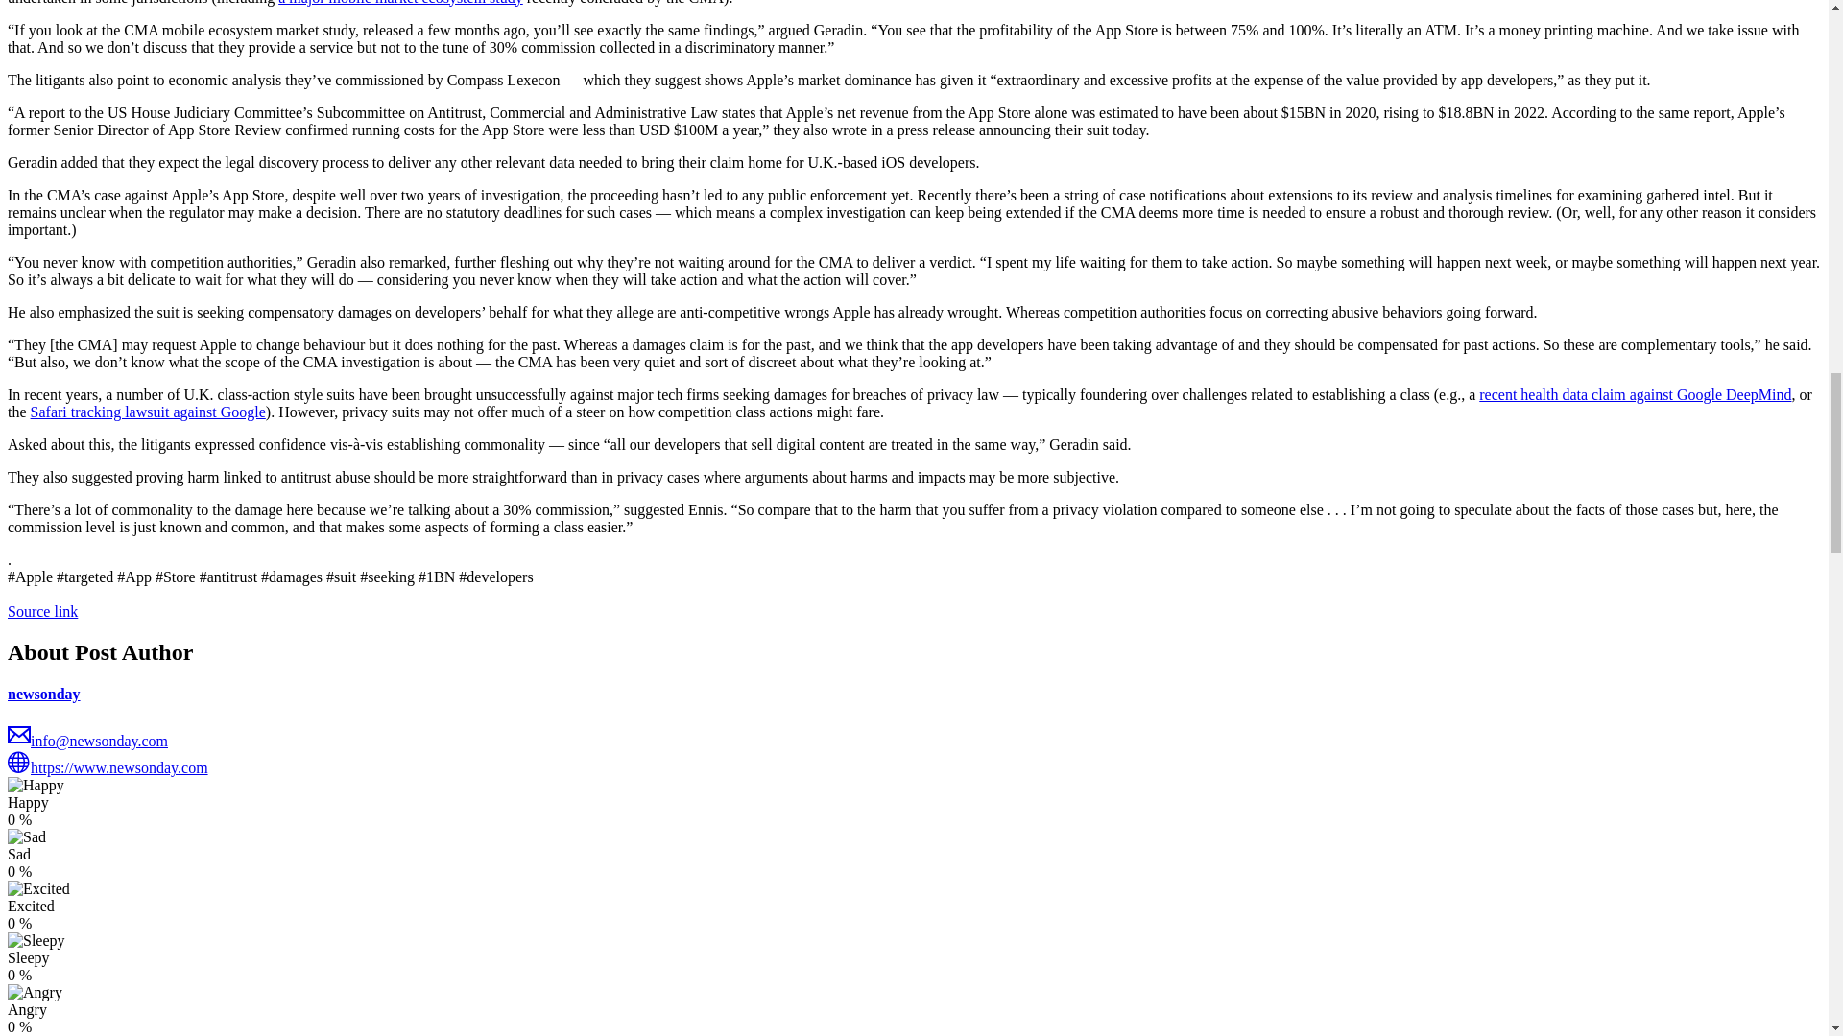  Describe the element at coordinates (400, 3) in the screenshot. I see `a major mobile market ecosystem study` at that location.